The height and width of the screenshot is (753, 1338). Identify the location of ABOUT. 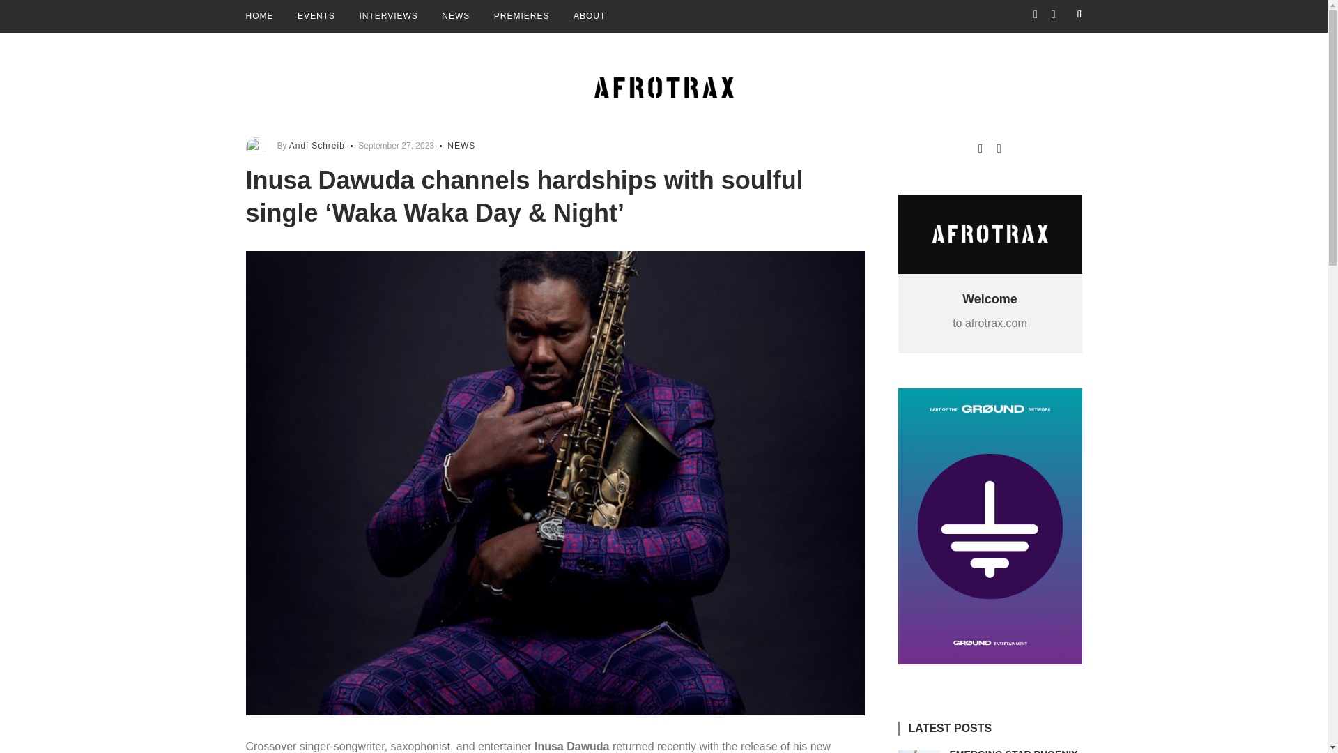
(590, 17).